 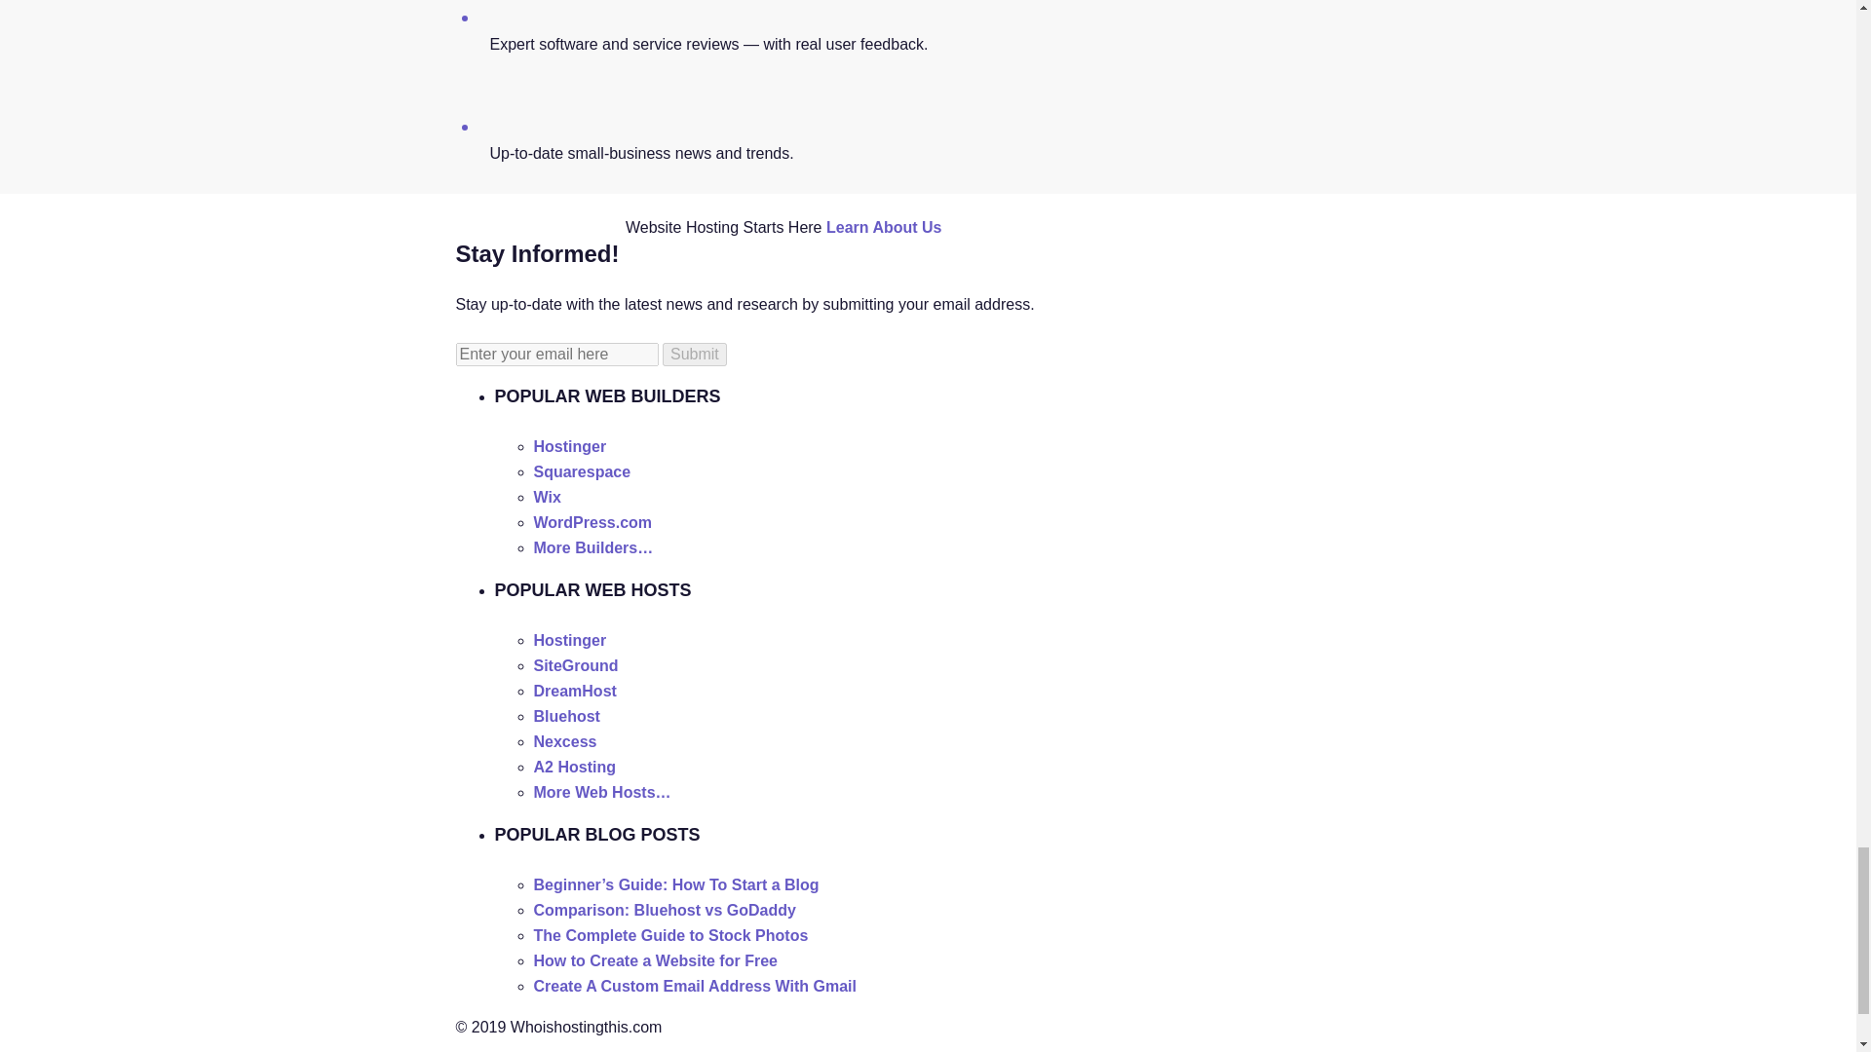 I want to click on Submit, so click(x=694, y=355).